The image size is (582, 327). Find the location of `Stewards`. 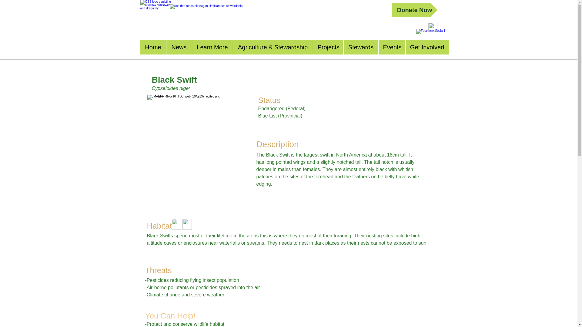

Stewards is located at coordinates (360, 47).